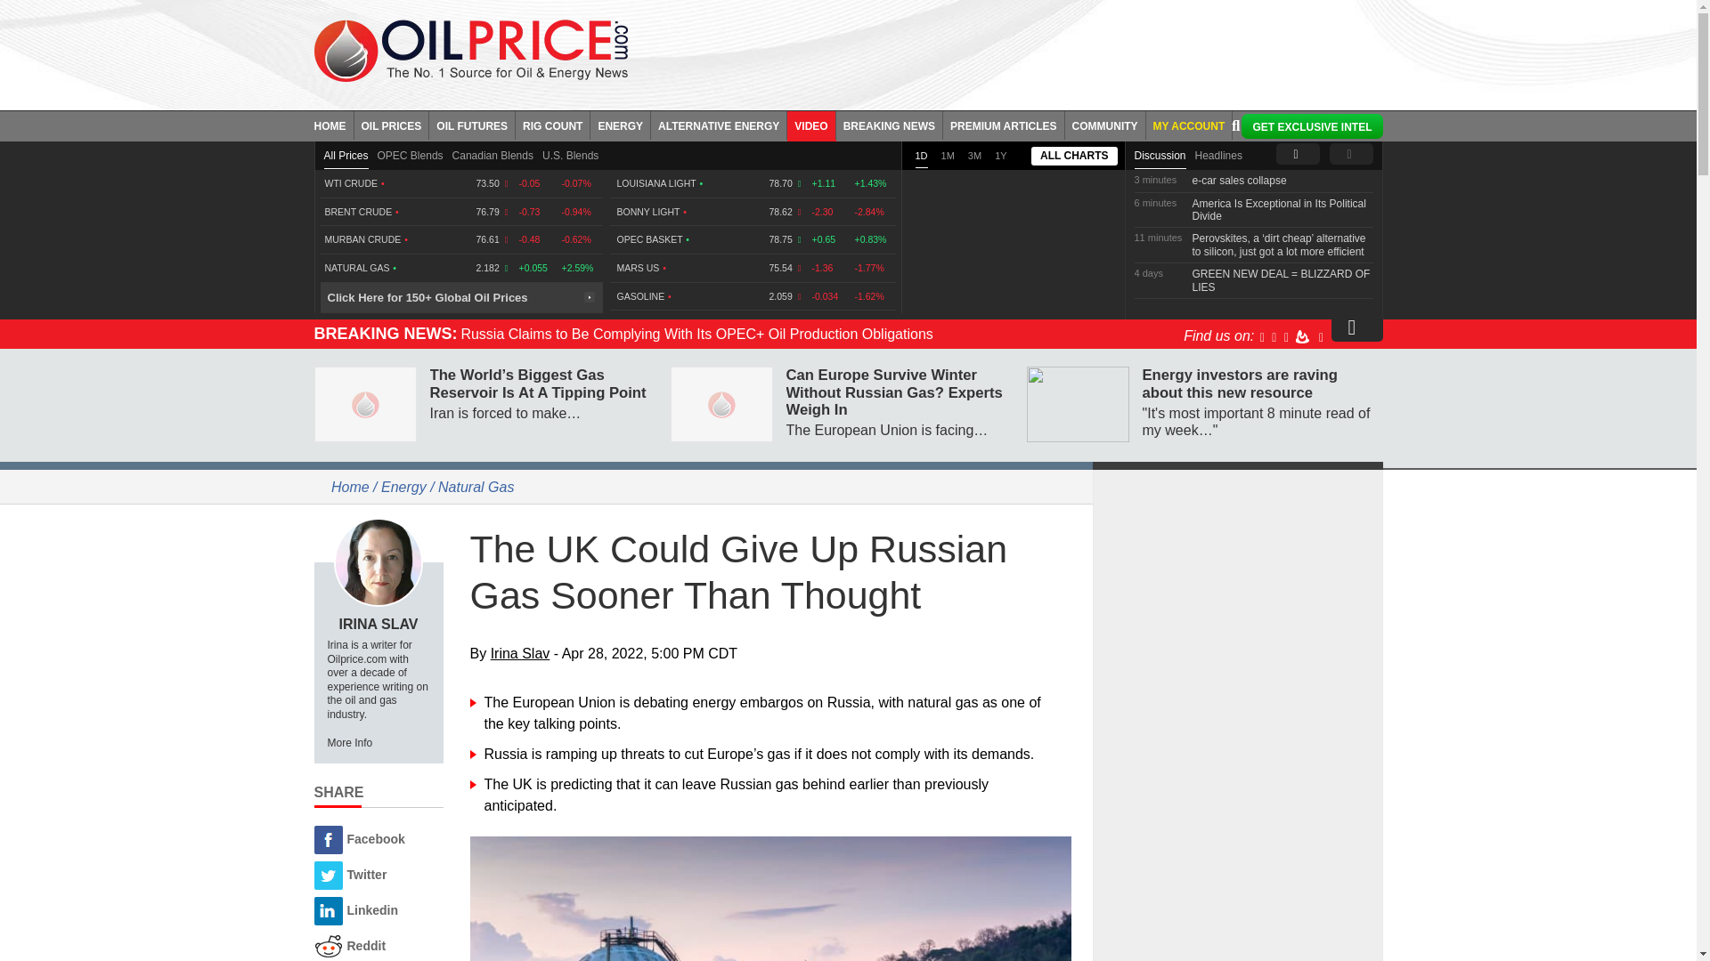 This screenshot has height=961, width=1710. Describe the element at coordinates (552, 125) in the screenshot. I see `RIG COUNT` at that location.